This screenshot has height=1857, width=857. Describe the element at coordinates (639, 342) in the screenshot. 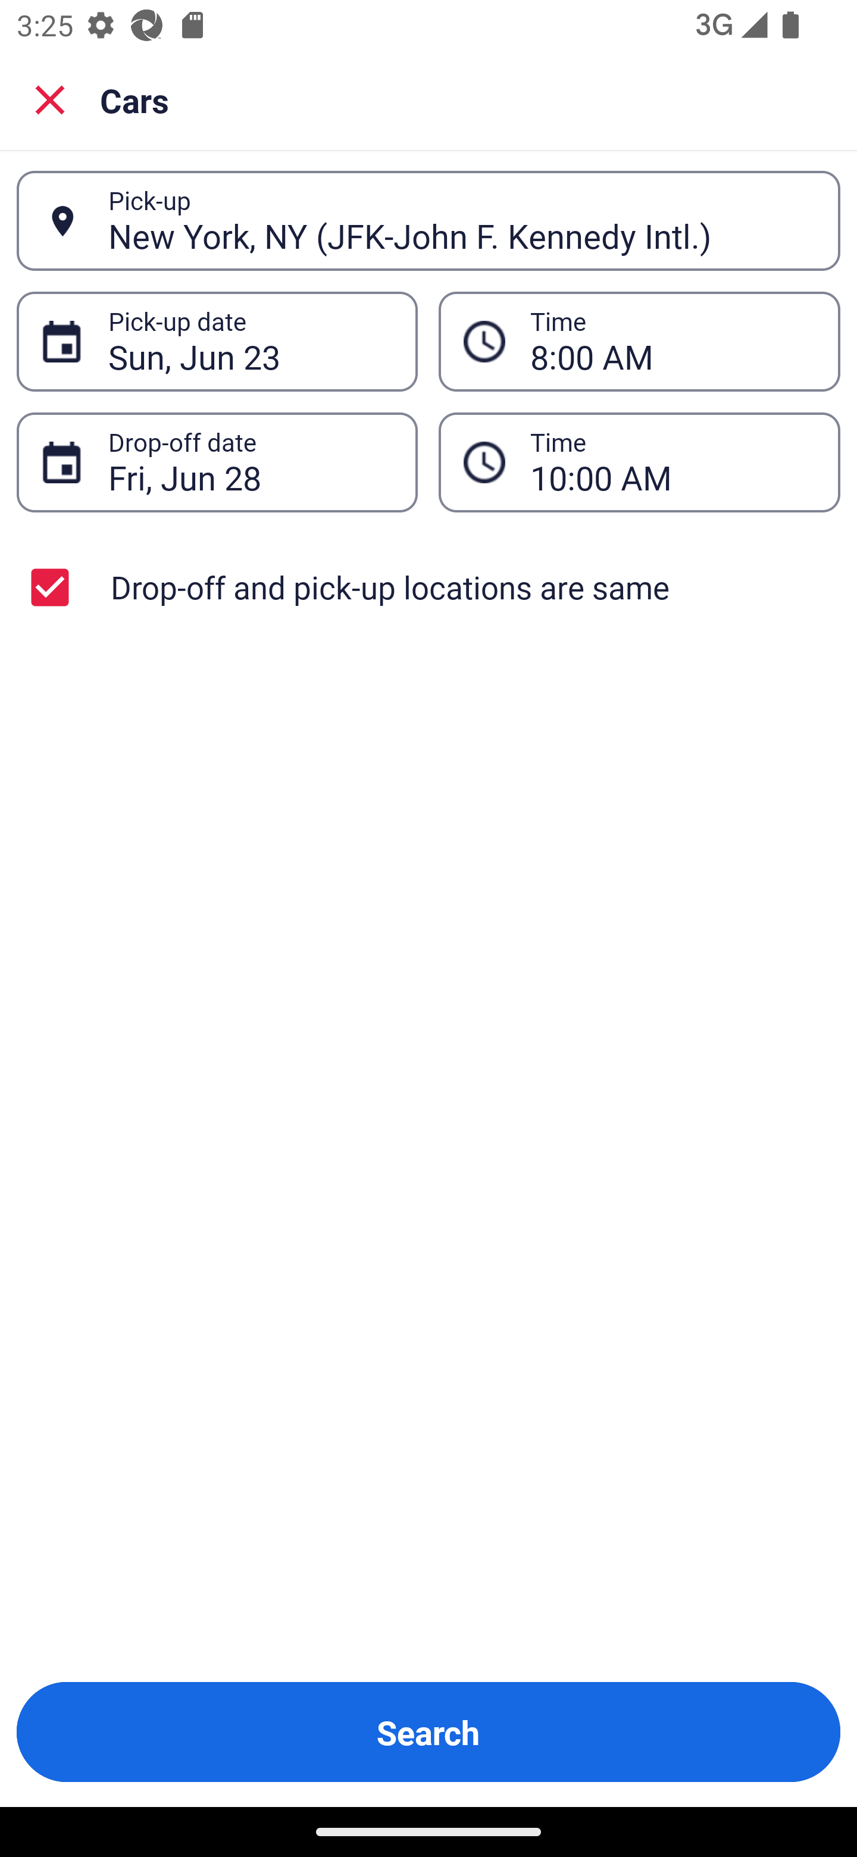

I see `8:00 AM` at that location.